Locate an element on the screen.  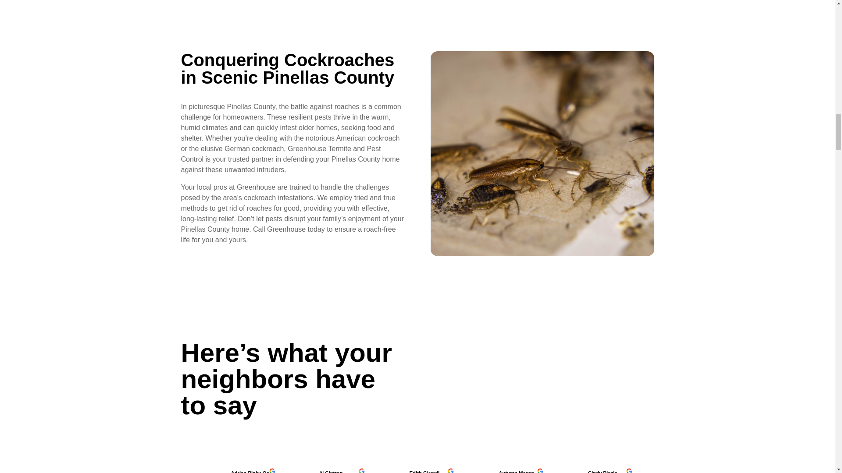
Michele Corcoran is located at coordinates (788, 471).